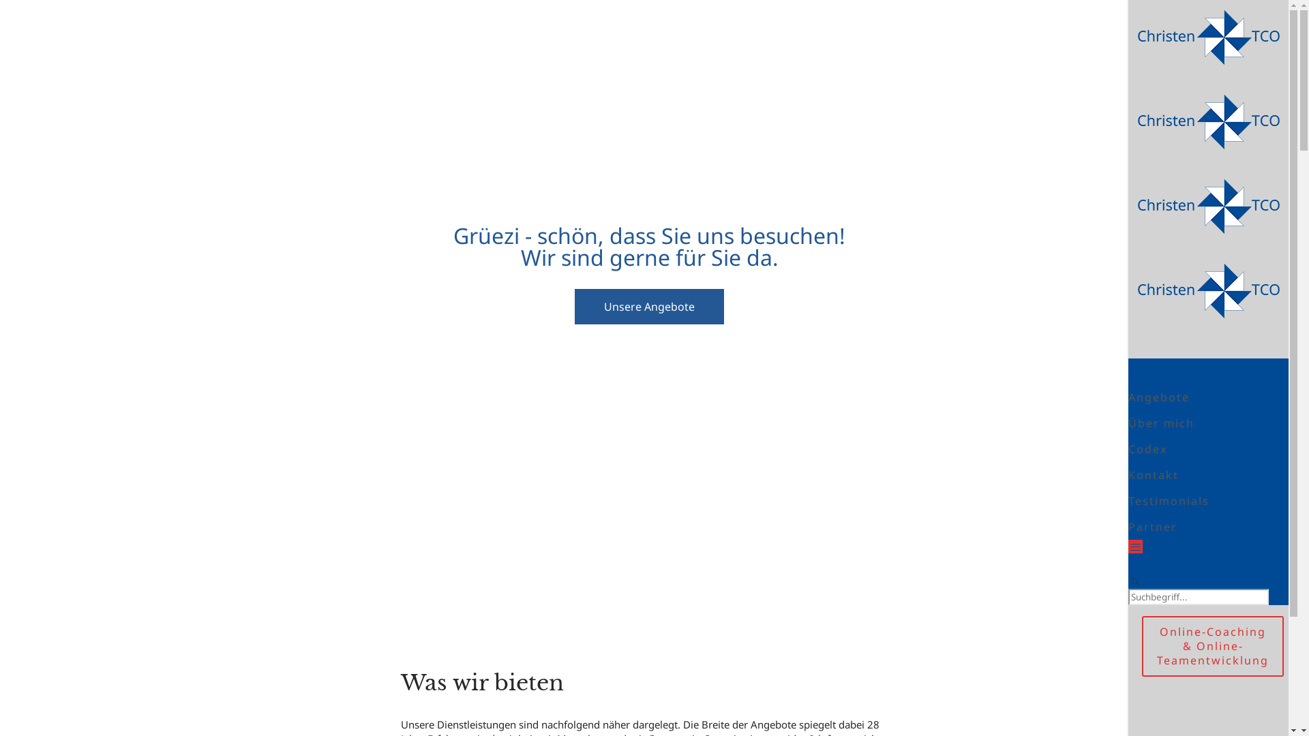 This screenshot has height=736, width=1309. Describe the element at coordinates (1153, 527) in the screenshot. I see `Partner` at that location.